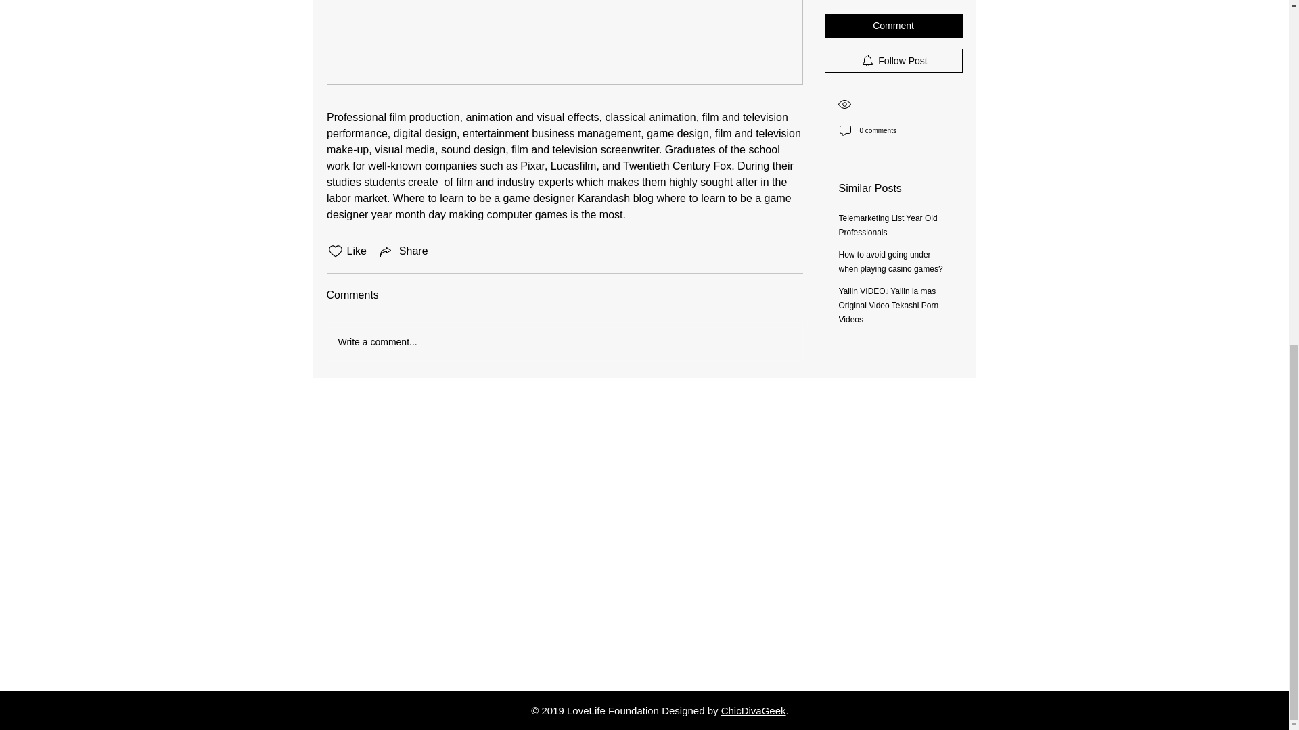 The height and width of the screenshot is (730, 1299). Describe the element at coordinates (753, 710) in the screenshot. I see `ChicDivaGeek` at that location.